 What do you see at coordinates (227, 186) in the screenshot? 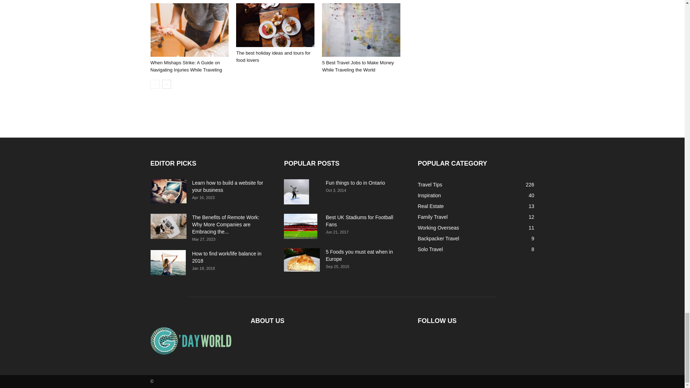
I see `Learn how to build a website for your business` at bounding box center [227, 186].